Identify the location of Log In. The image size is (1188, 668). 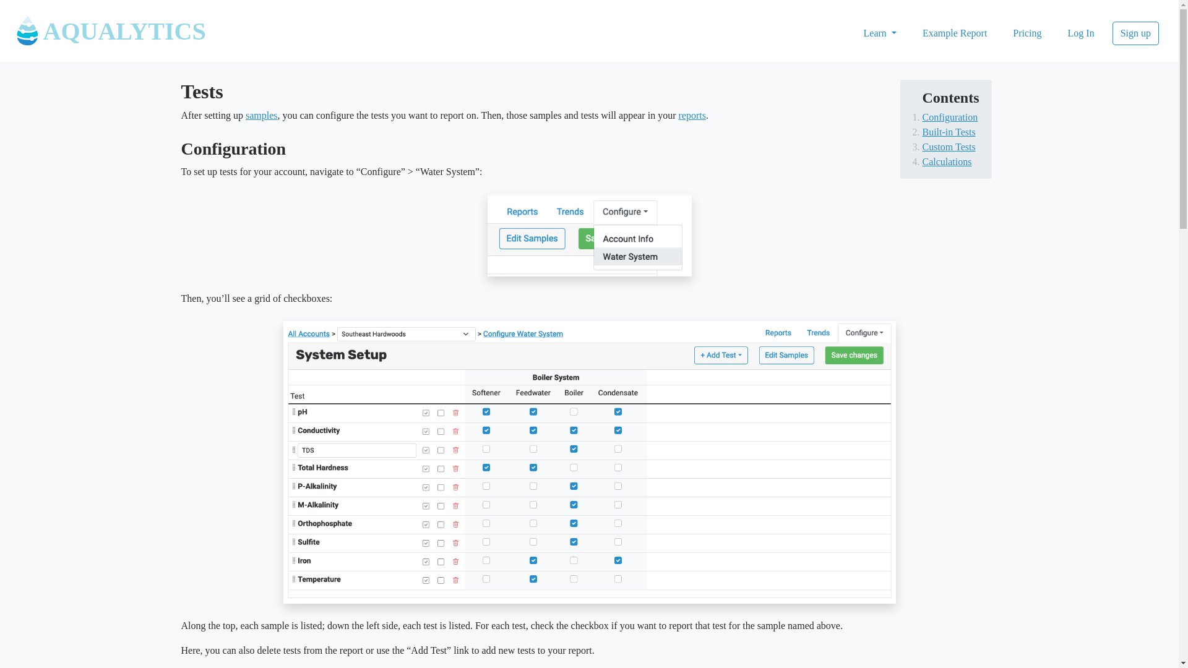
(1080, 33).